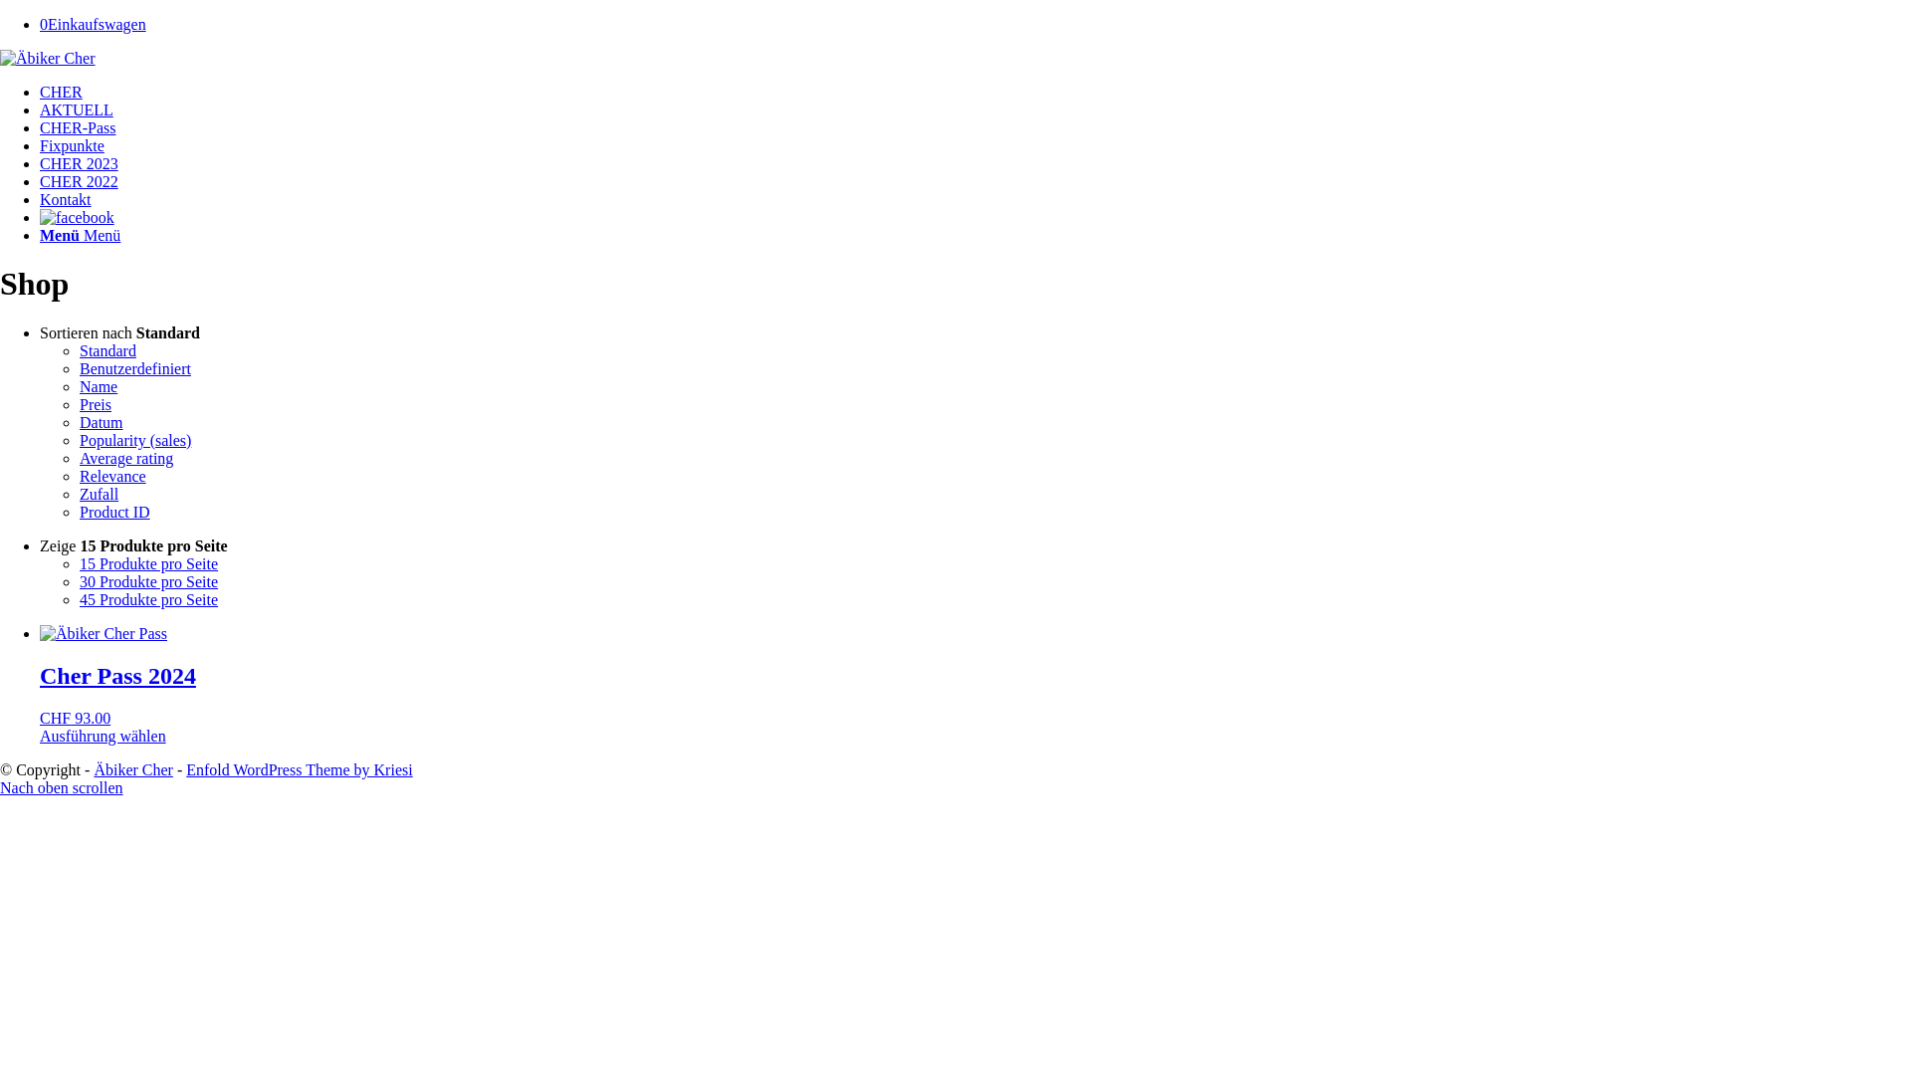 This screenshot has width=1911, height=1075. I want to click on Fixpunkte, so click(72, 145).